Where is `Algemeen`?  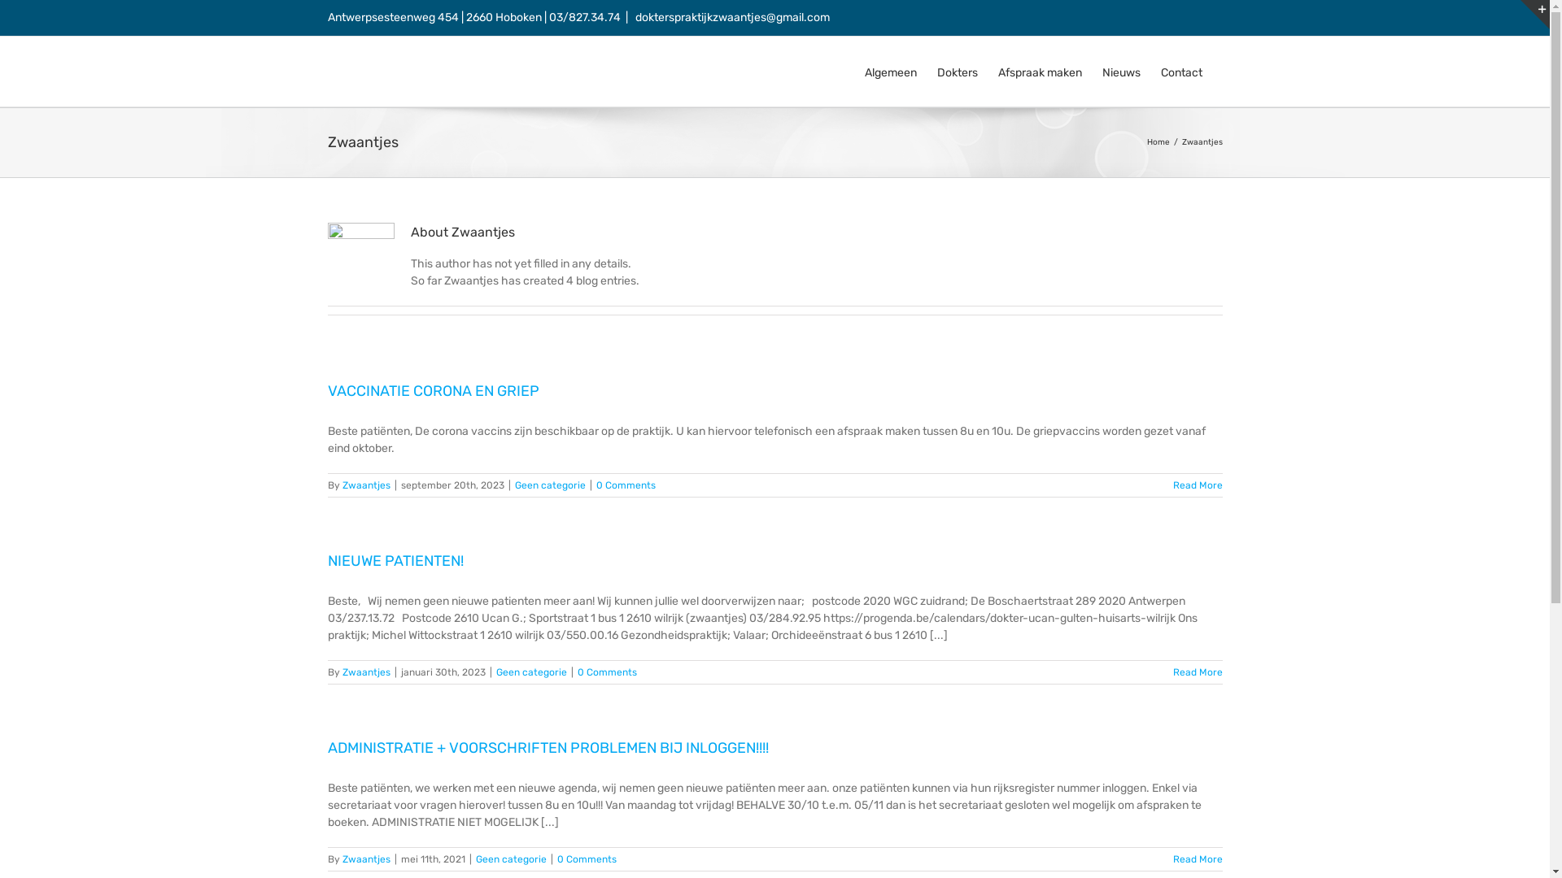 Algemeen is located at coordinates (890, 72).